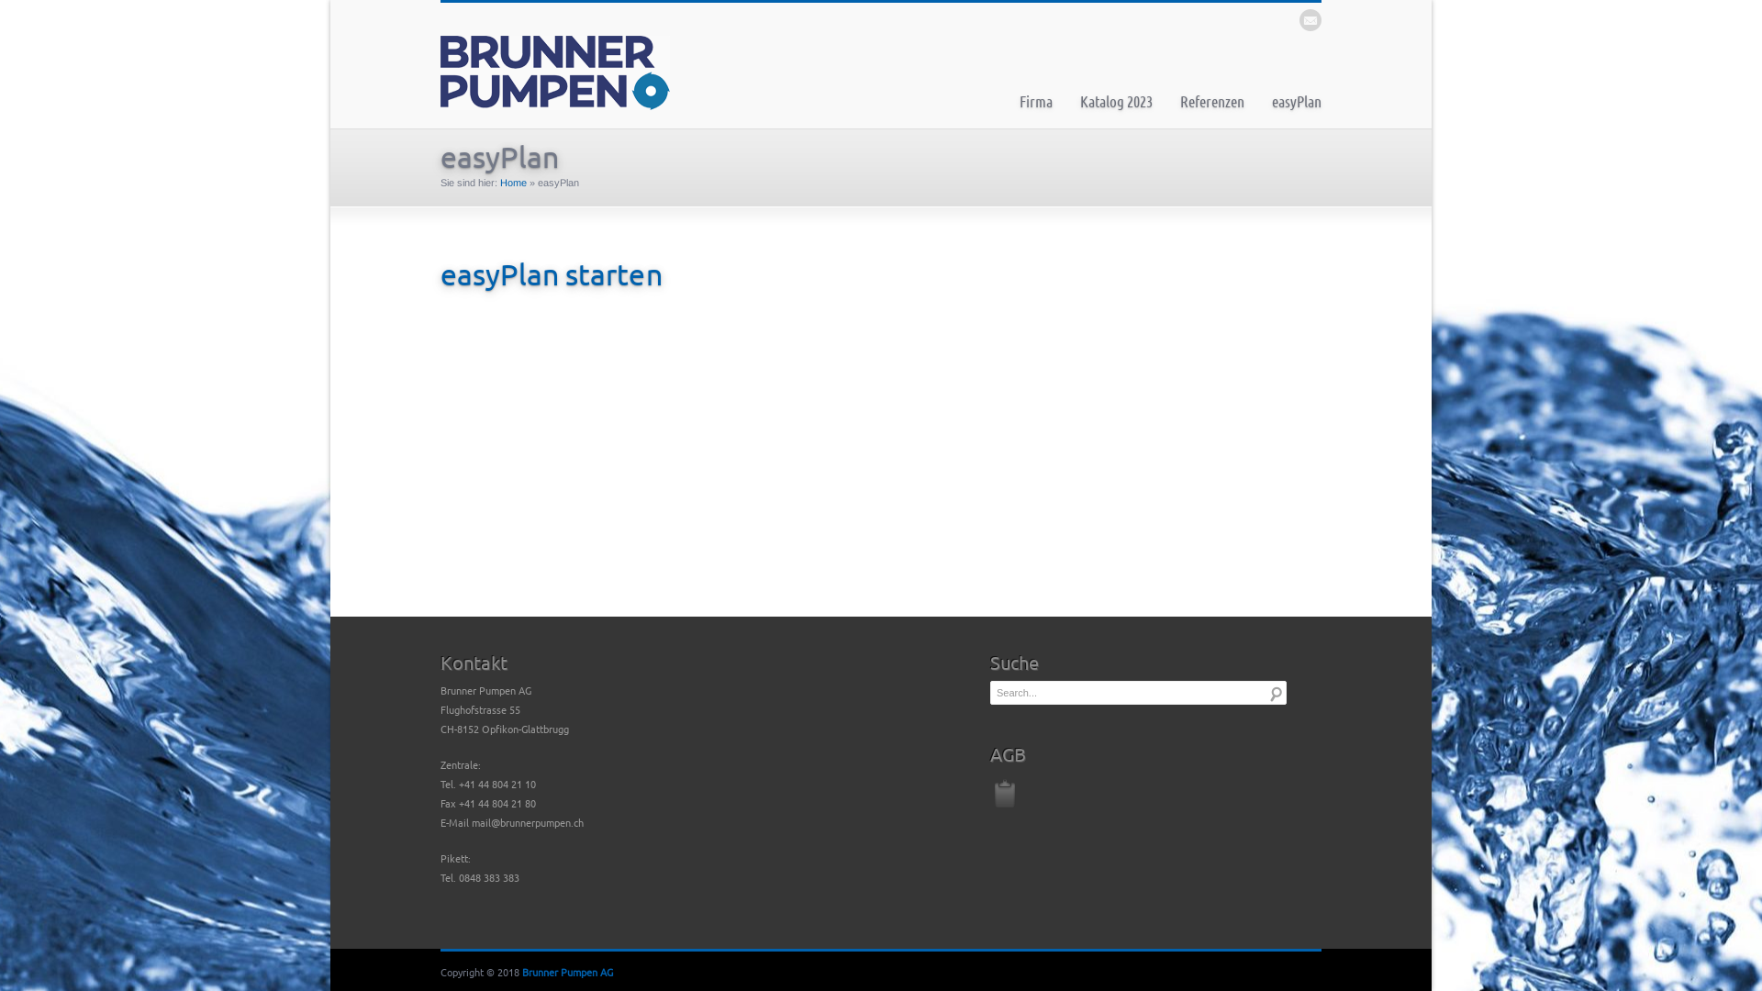  What do you see at coordinates (1212, 101) in the screenshot?
I see `Referenzen` at bounding box center [1212, 101].